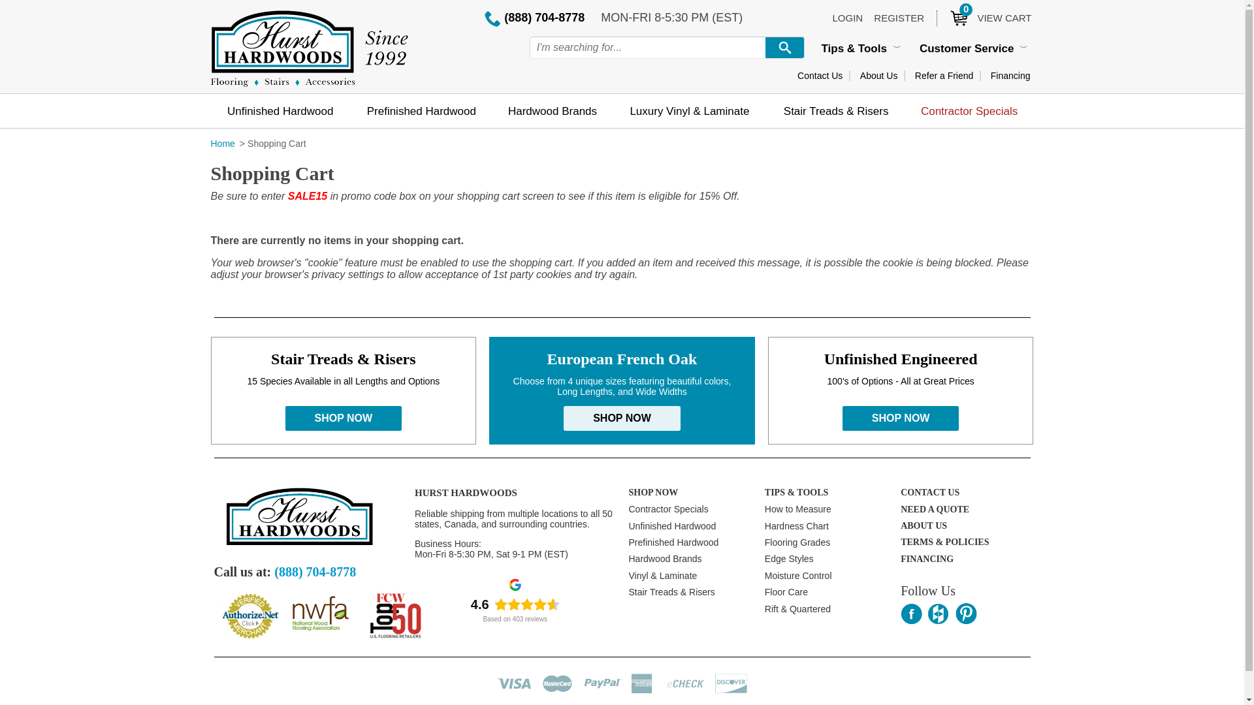 This screenshot has width=1254, height=705. I want to click on Contact Us, so click(820, 76).